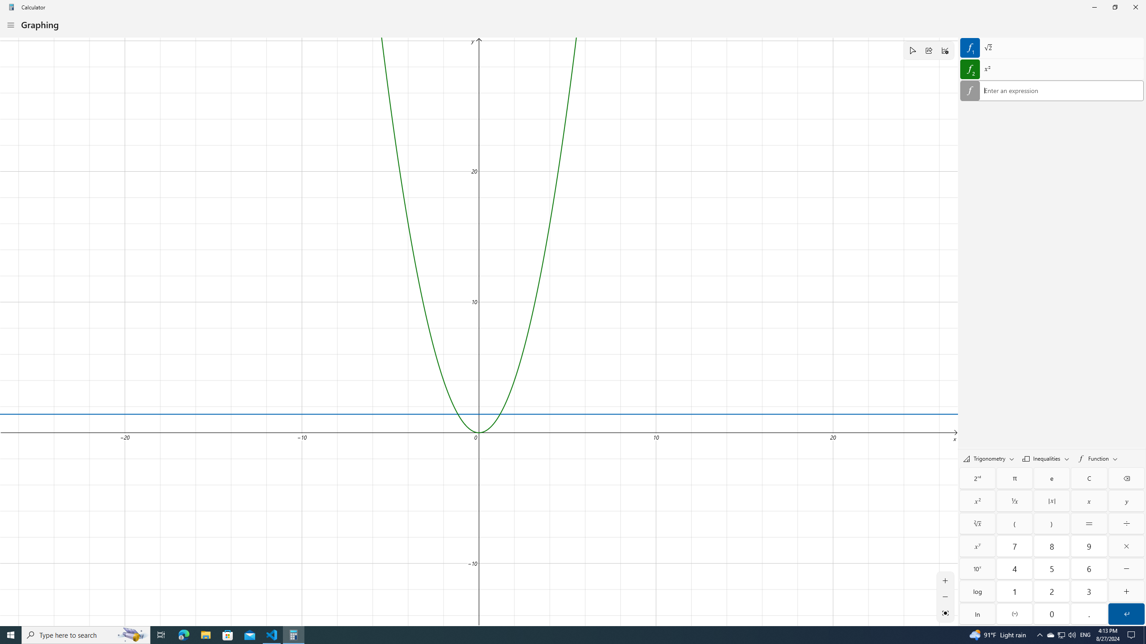 This screenshot has width=1146, height=644. What do you see at coordinates (1089, 501) in the screenshot?
I see `X` at bounding box center [1089, 501].